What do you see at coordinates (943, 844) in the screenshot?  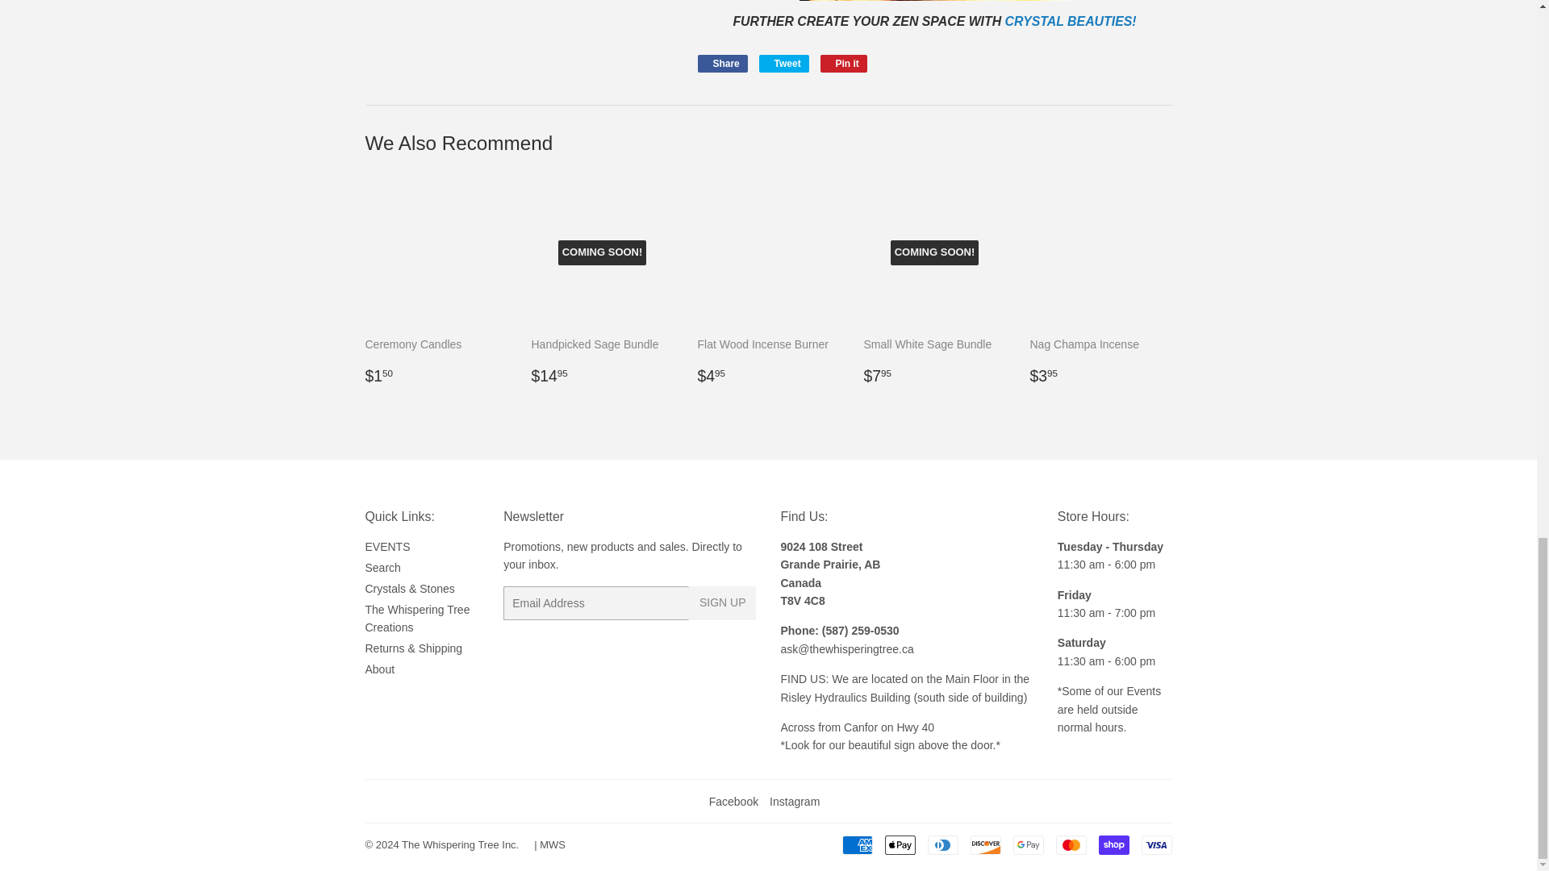 I see `Diners Club` at bounding box center [943, 844].